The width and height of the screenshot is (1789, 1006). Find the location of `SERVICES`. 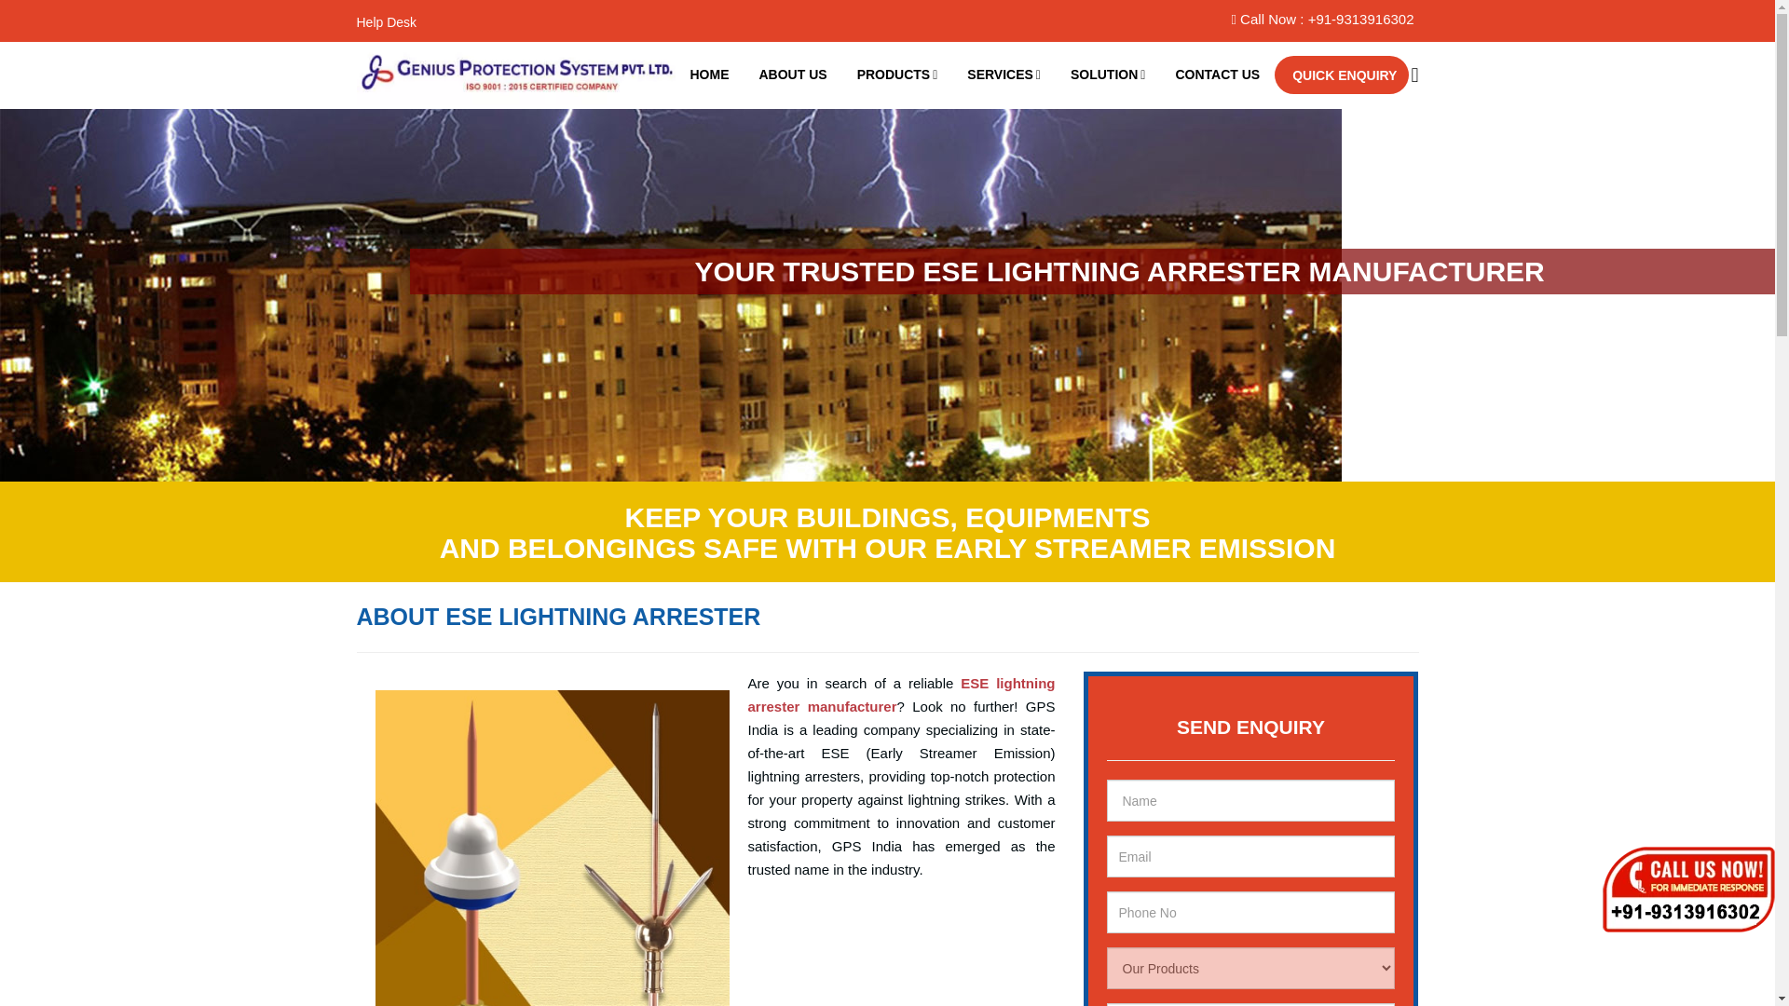

SERVICES is located at coordinates (1003, 75).